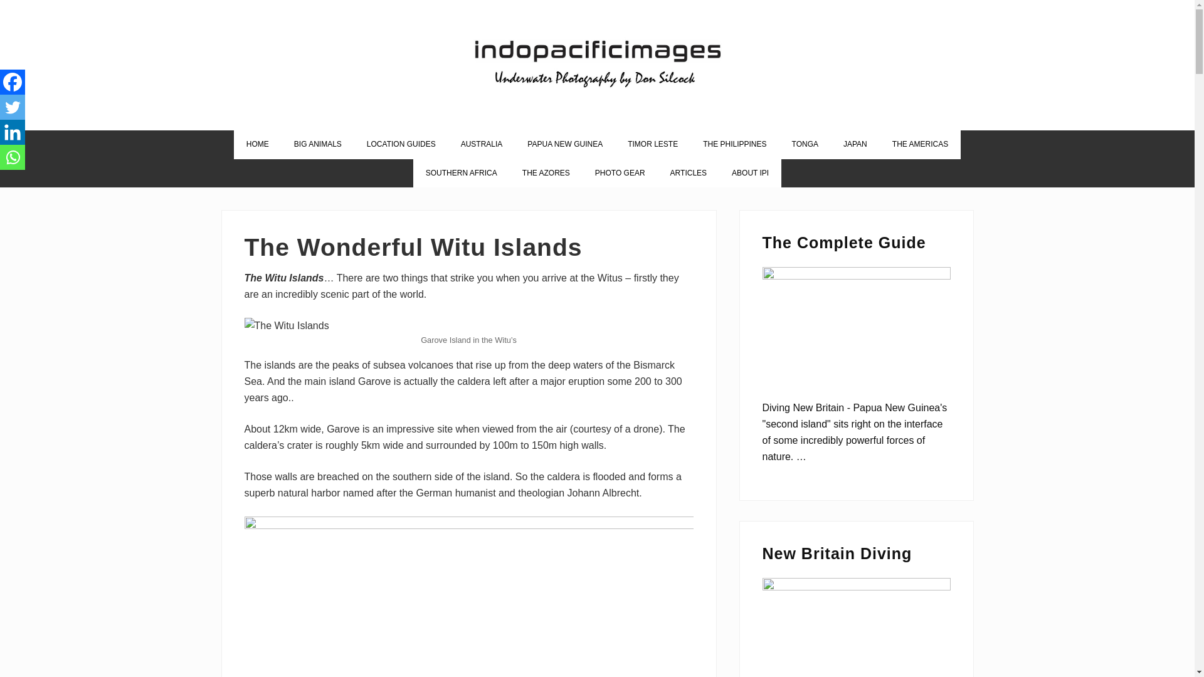 This screenshot has height=677, width=1204. What do you see at coordinates (565, 144) in the screenshot?
I see `PAPUA NEW GUINEA` at bounding box center [565, 144].